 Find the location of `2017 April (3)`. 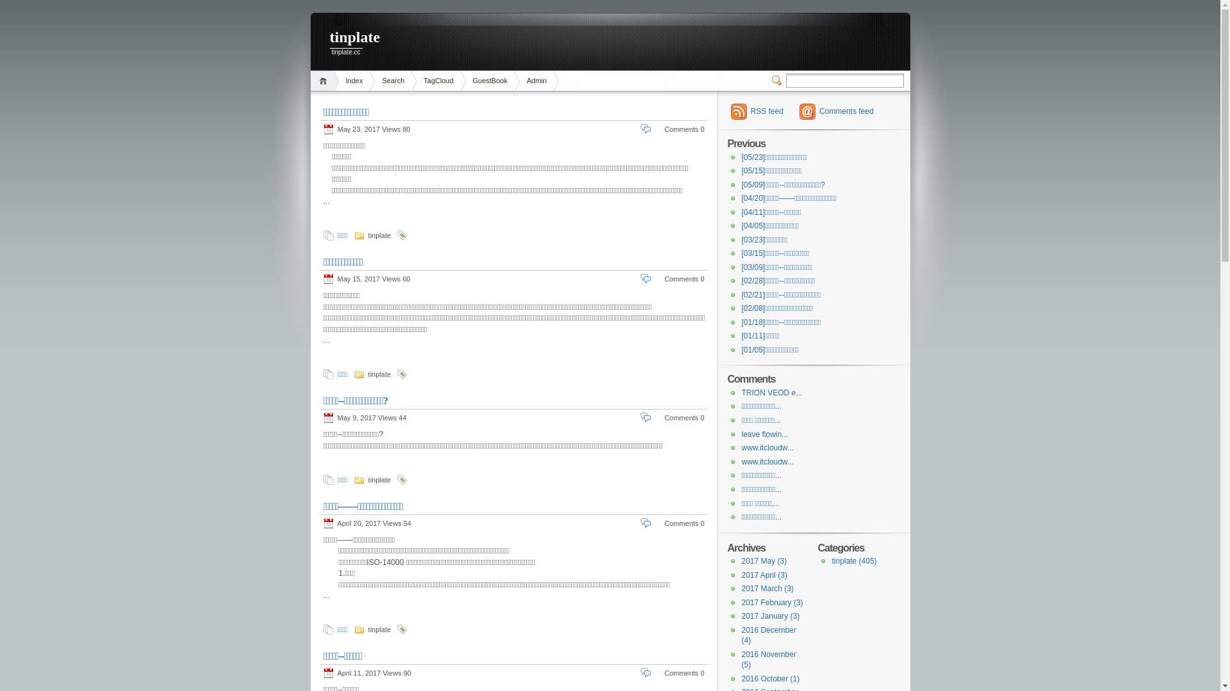

2017 April (3) is located at coordinates (765, 575).